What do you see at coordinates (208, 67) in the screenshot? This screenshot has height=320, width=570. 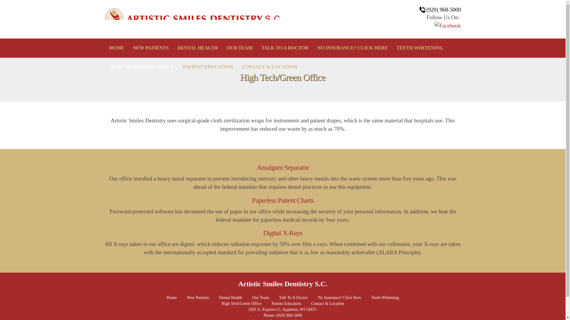 I see `PATIENT EDUCATION` at bounding box center [208, 67].